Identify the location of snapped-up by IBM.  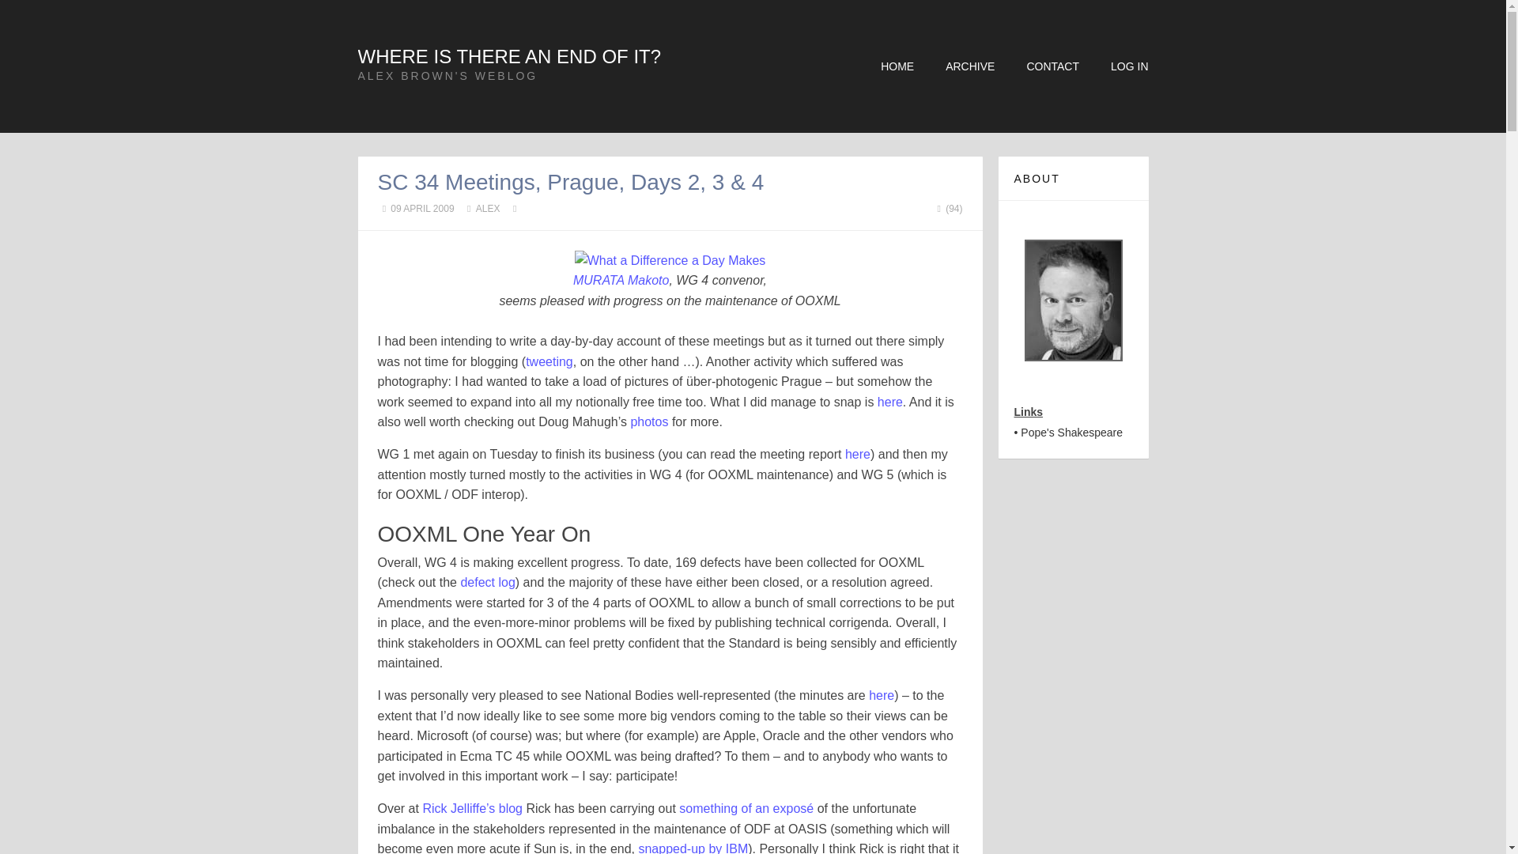
(693, 848).